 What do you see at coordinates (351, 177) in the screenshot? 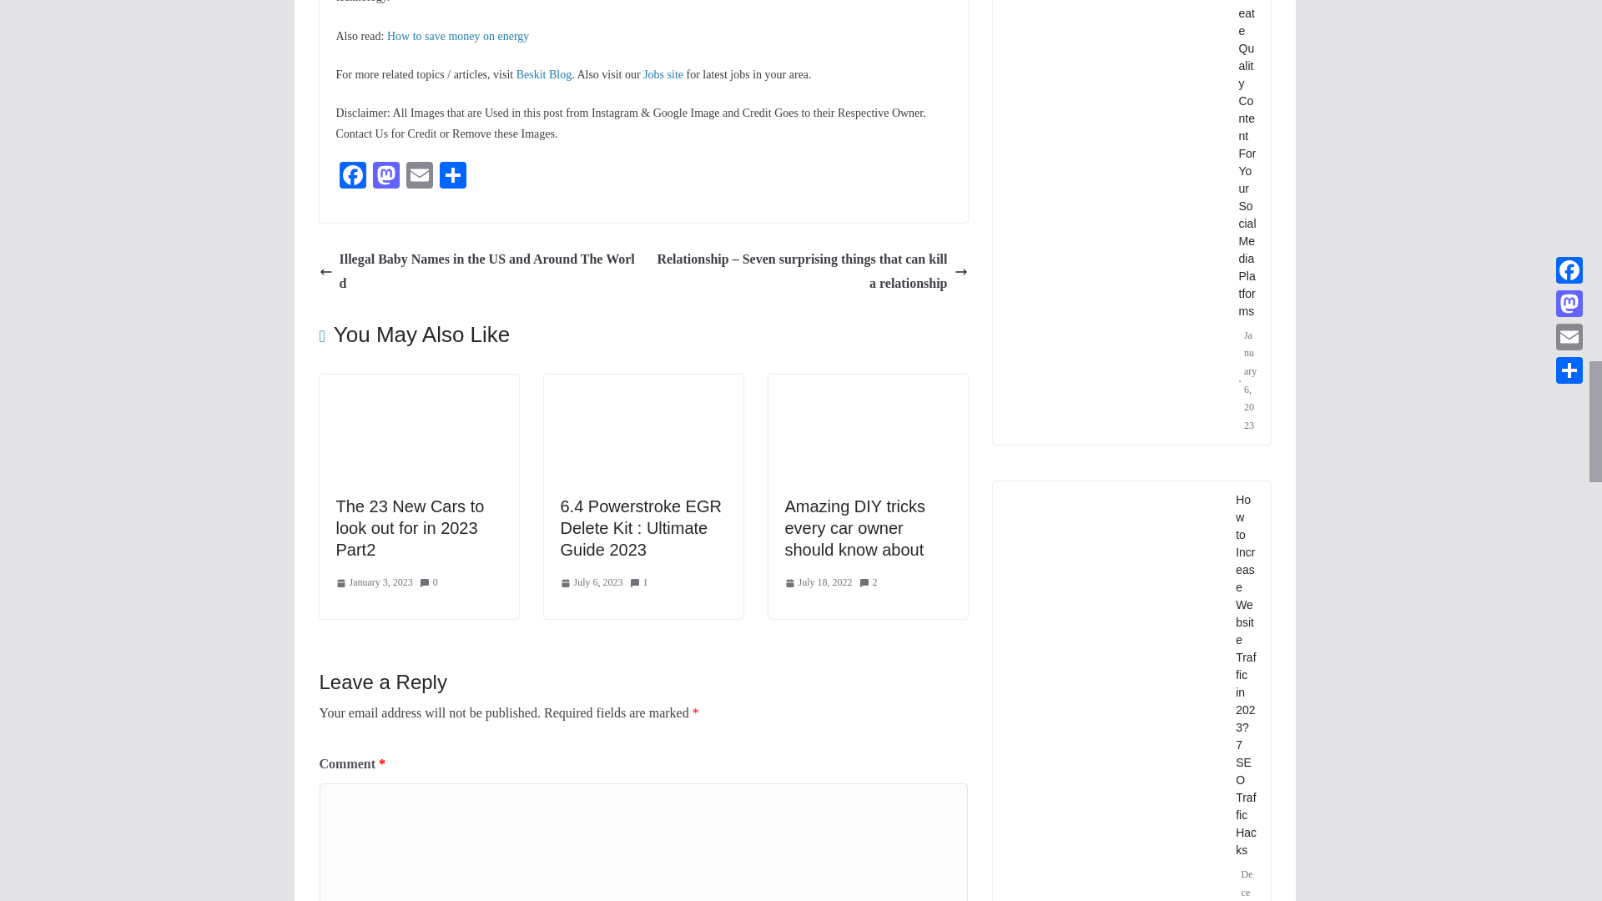
I see `Facebook` at bounding box center [351, 177].